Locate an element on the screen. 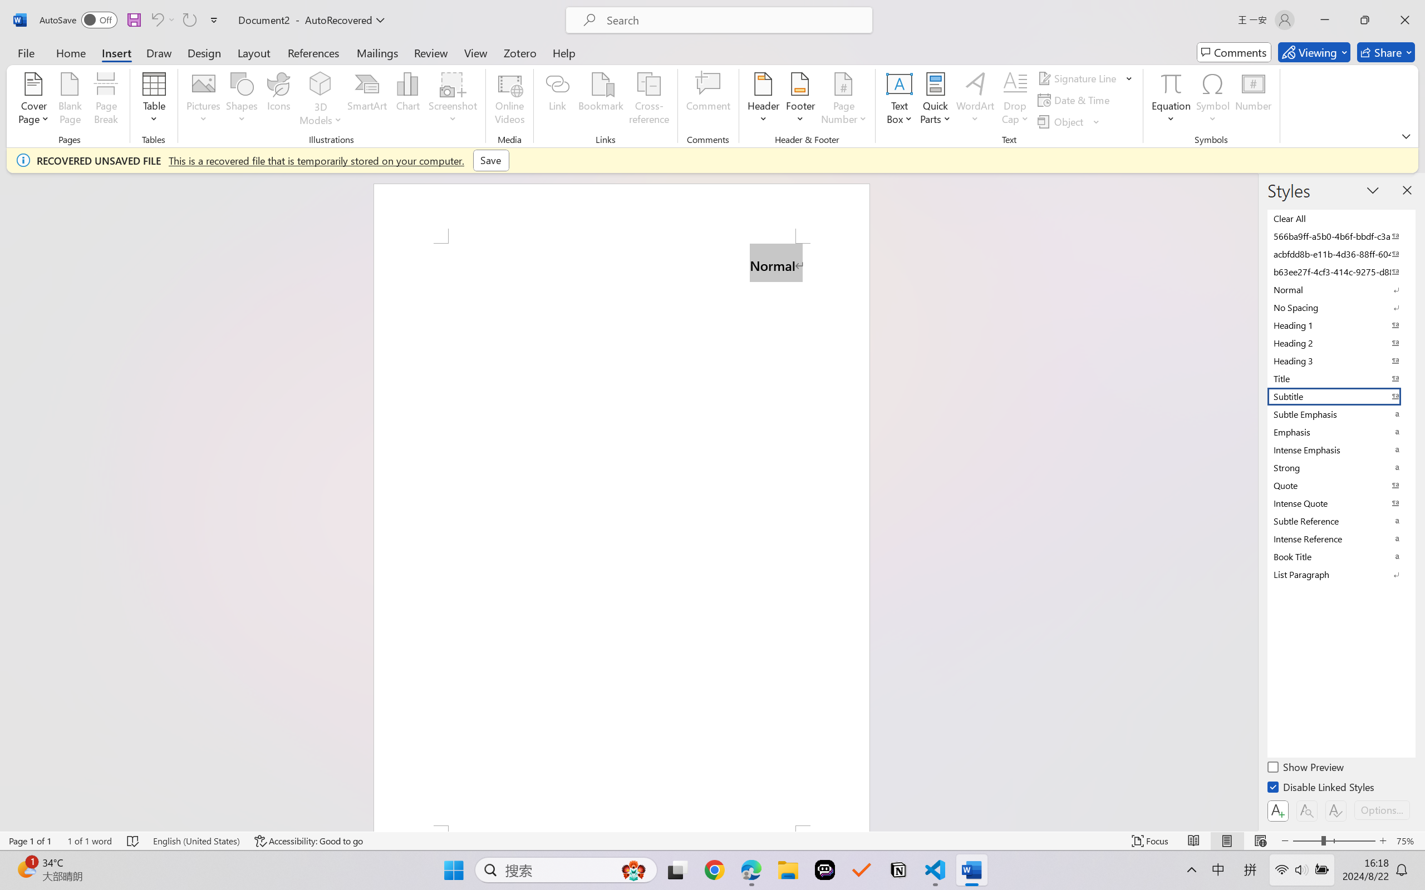  Task Pane Options is located at coordinates (1373, 190).